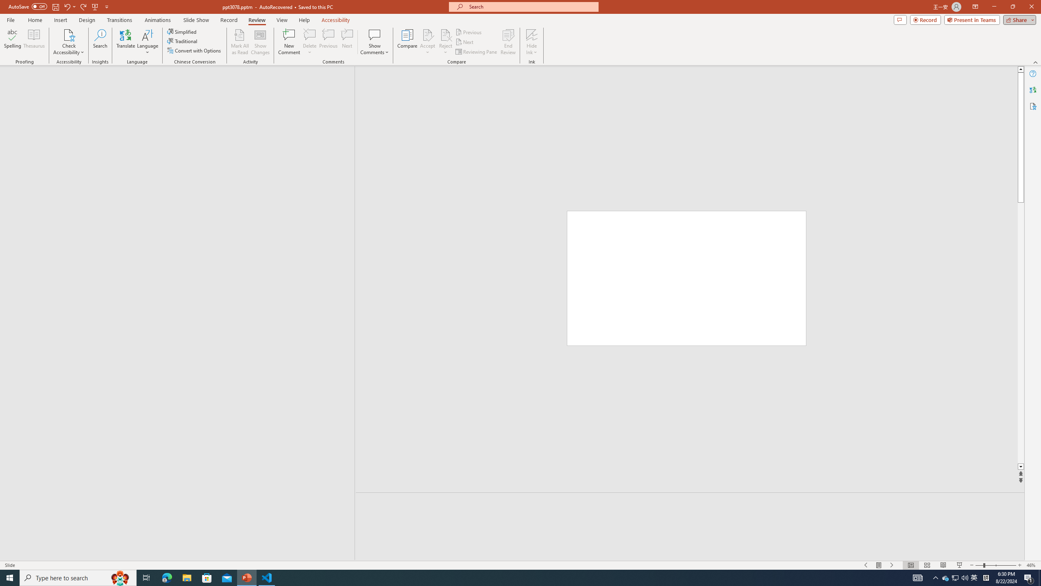  What do you see at coordinates (464, 42) in the screenshot?
I see `Next` at bounding box center [464, 42].